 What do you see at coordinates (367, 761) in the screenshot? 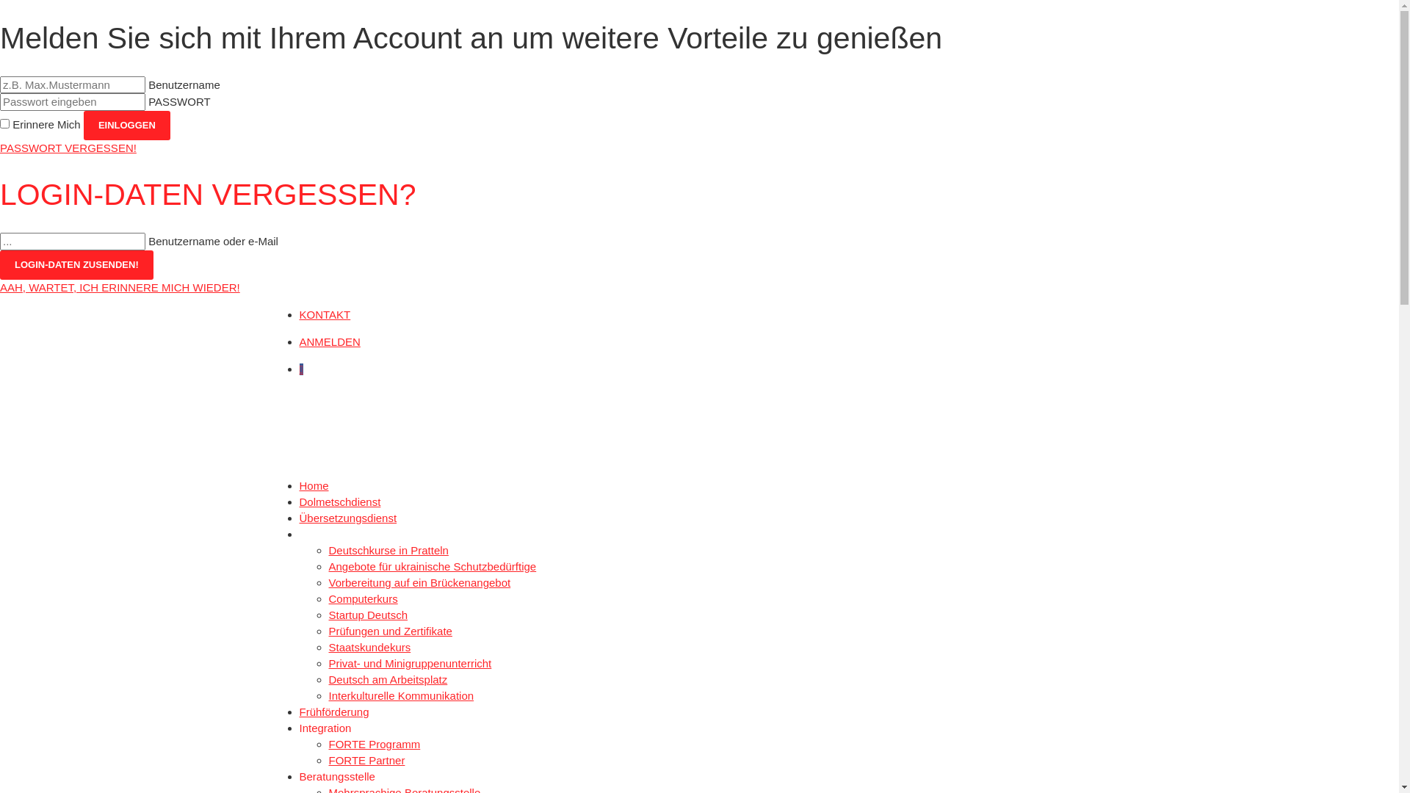
I see `FORTE Partner` at bounding box center [367, 761].